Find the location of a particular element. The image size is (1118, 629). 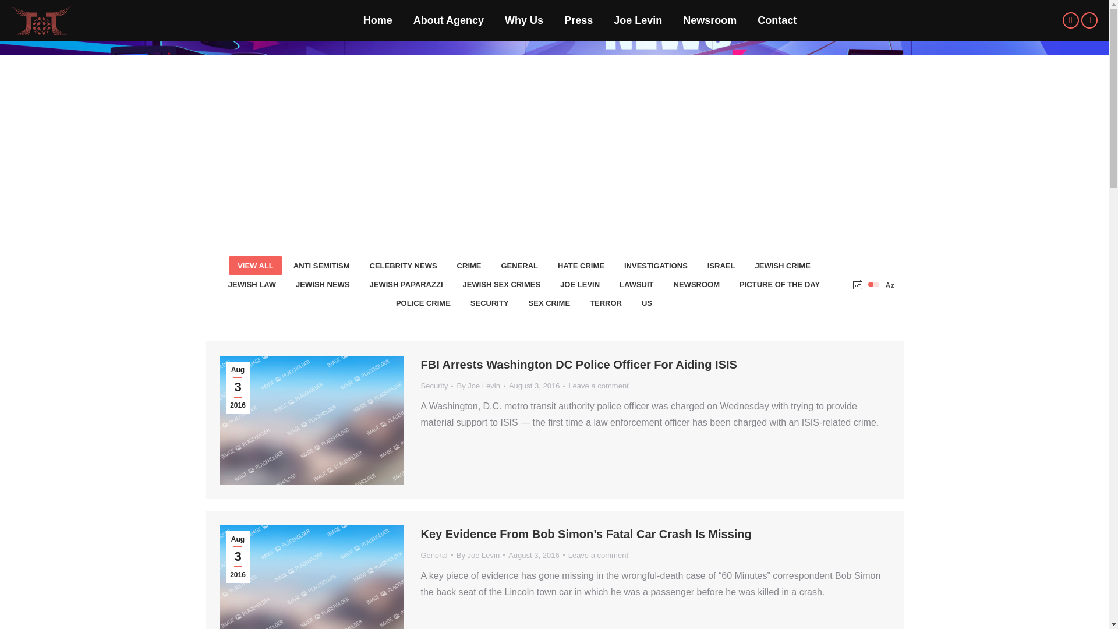

Home is located at coordinates (531, 163).